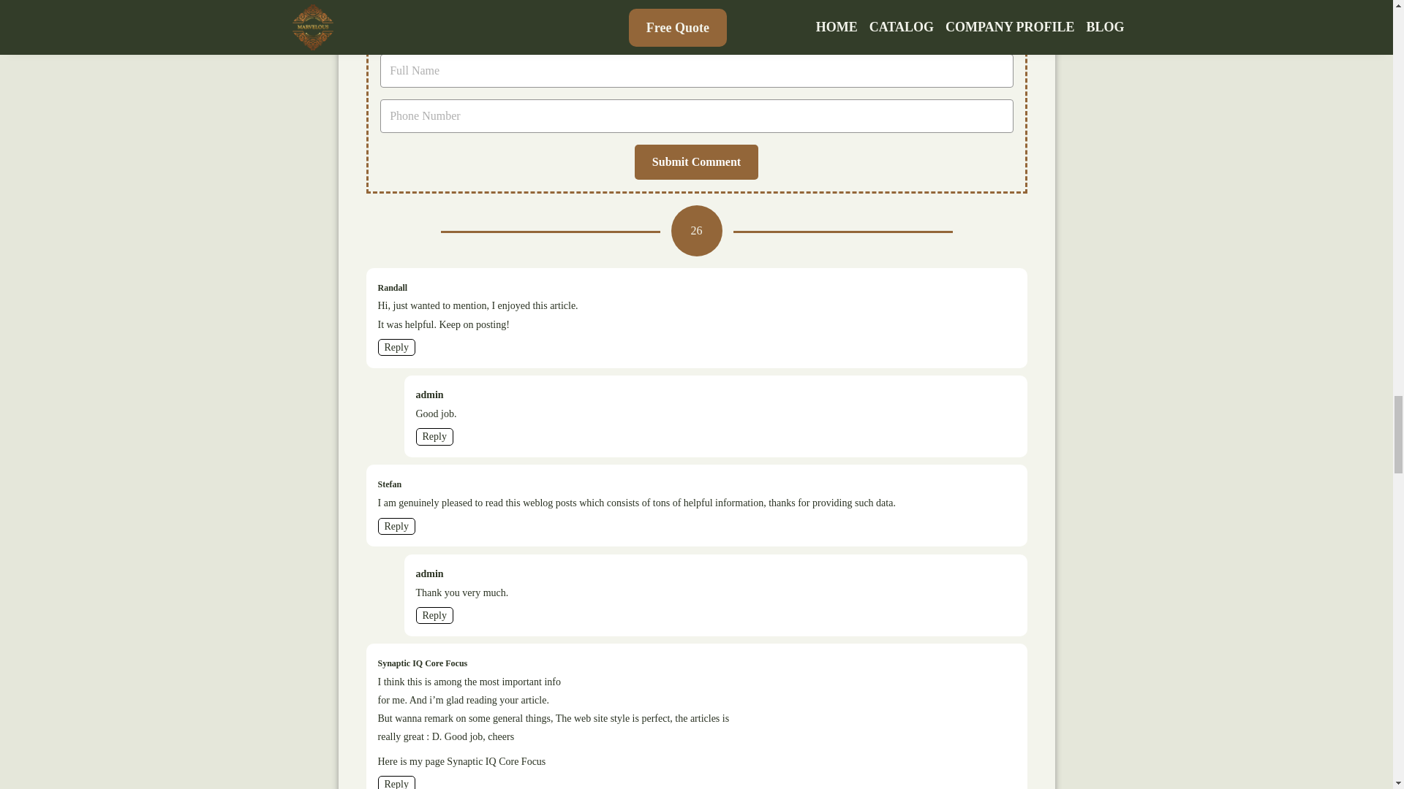 The image size is (1404, 789). I want to click on Reply, so click(434, 615).